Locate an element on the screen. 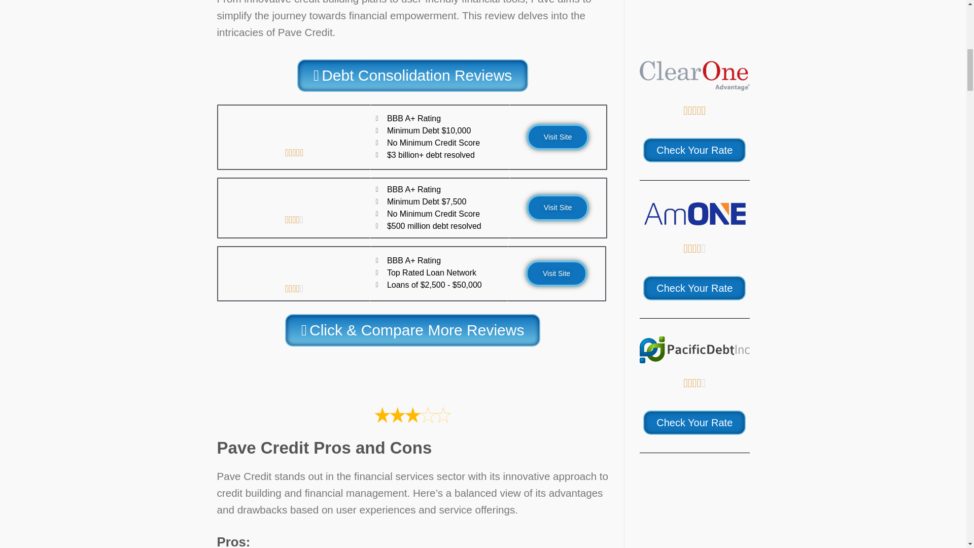 Image resolution: width=974 pixels, height=548 pixels. Visit Site is located at coordinates (558, 137).